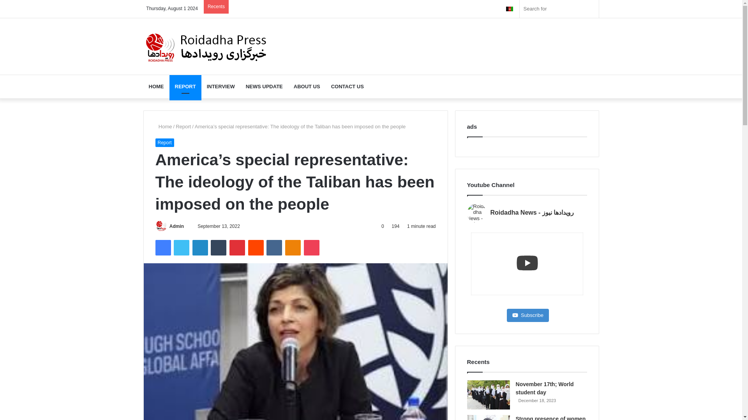 The height and width of the screenshot is (420, 748). I want to click on Pinterest, so click(237, 247).